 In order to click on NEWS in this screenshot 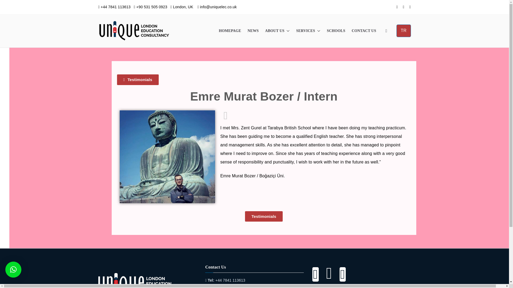, I will do `click(253, 31)`.